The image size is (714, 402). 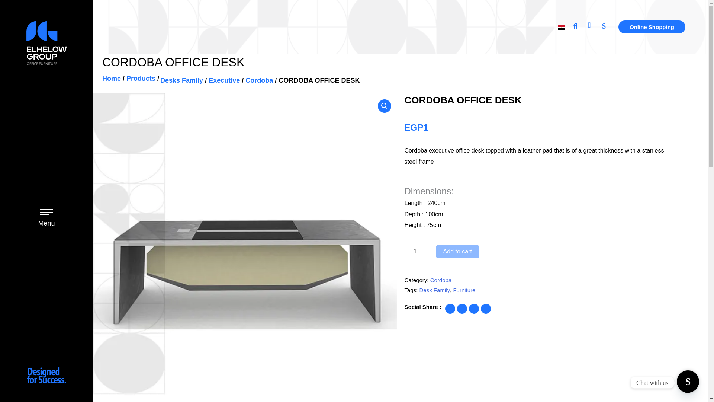 I want to click on 1, so click(x=415, y=252).